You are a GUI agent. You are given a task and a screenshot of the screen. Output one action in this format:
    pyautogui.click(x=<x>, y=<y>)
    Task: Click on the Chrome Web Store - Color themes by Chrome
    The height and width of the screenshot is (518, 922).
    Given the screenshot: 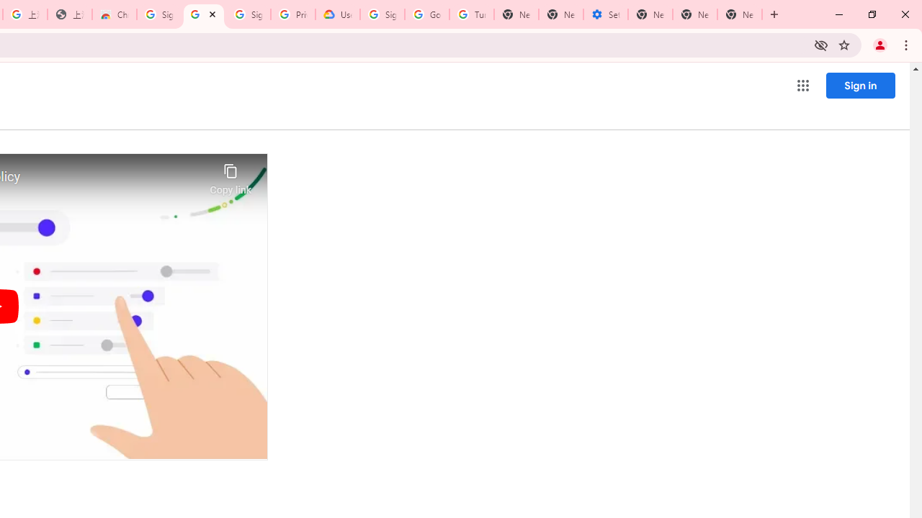 What is the action you would take?
    pyautogui.click(x=114, y=14)
    